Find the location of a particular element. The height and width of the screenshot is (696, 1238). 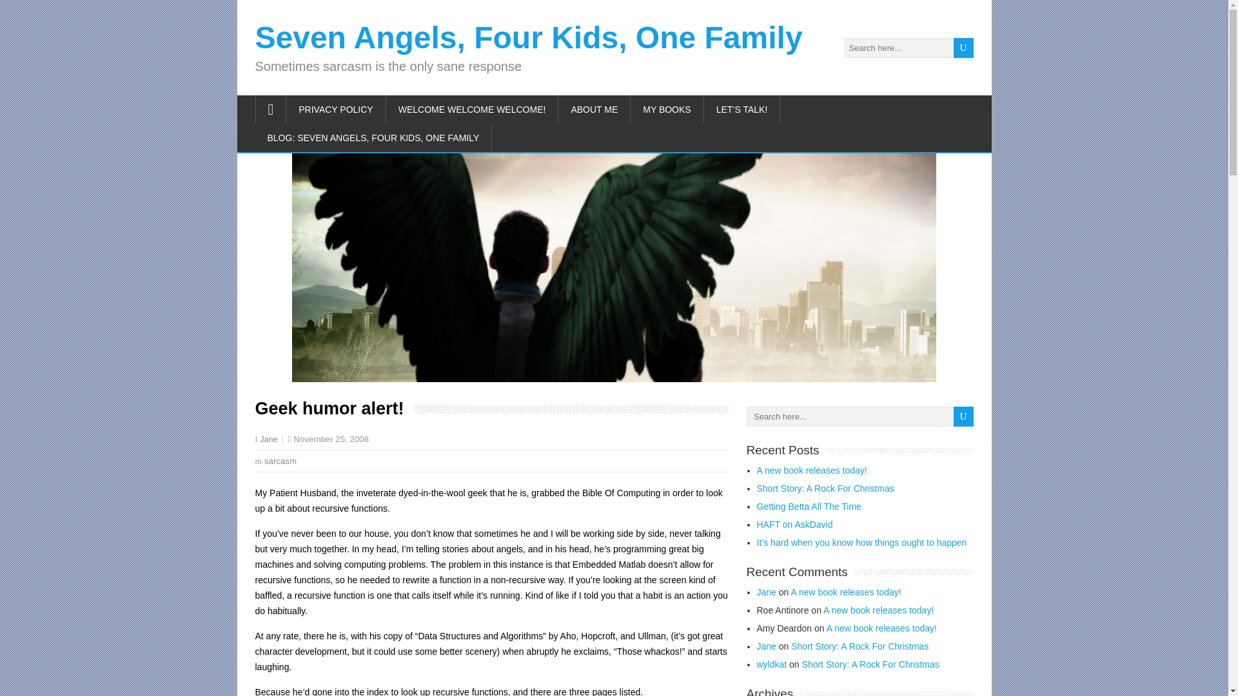

Jane is located at coordinates (268, 440).